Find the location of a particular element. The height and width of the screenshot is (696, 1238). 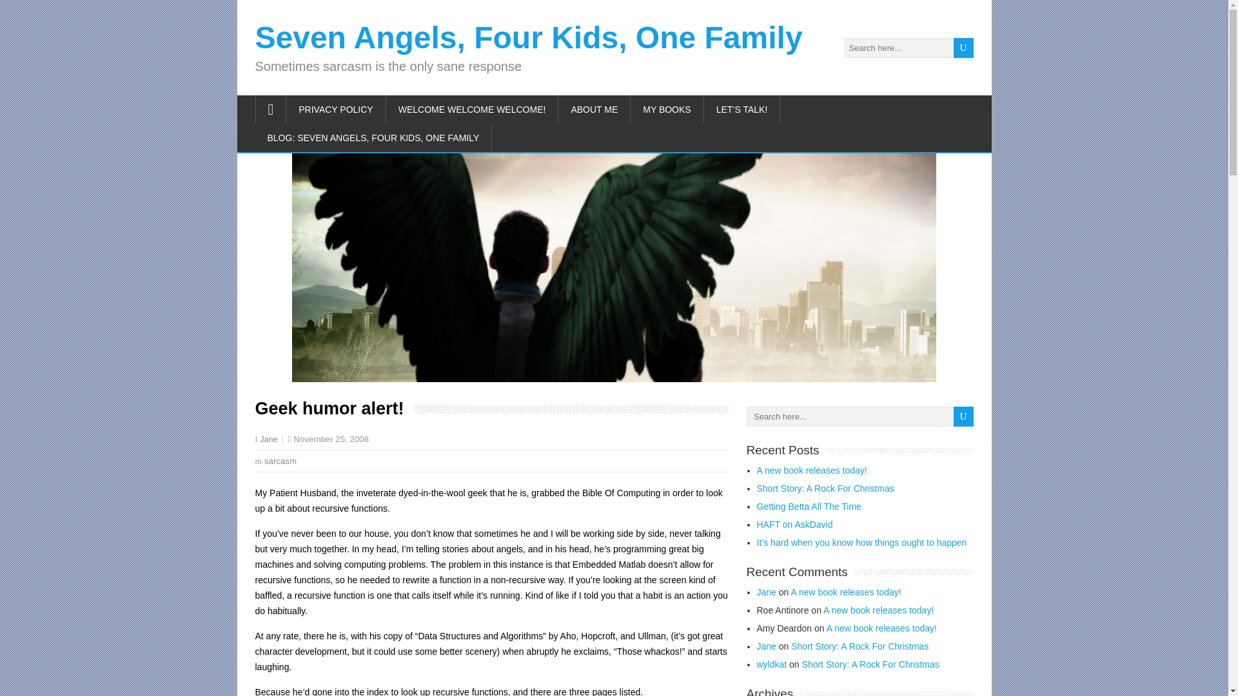

Jane is located at coordinates (268, 440).